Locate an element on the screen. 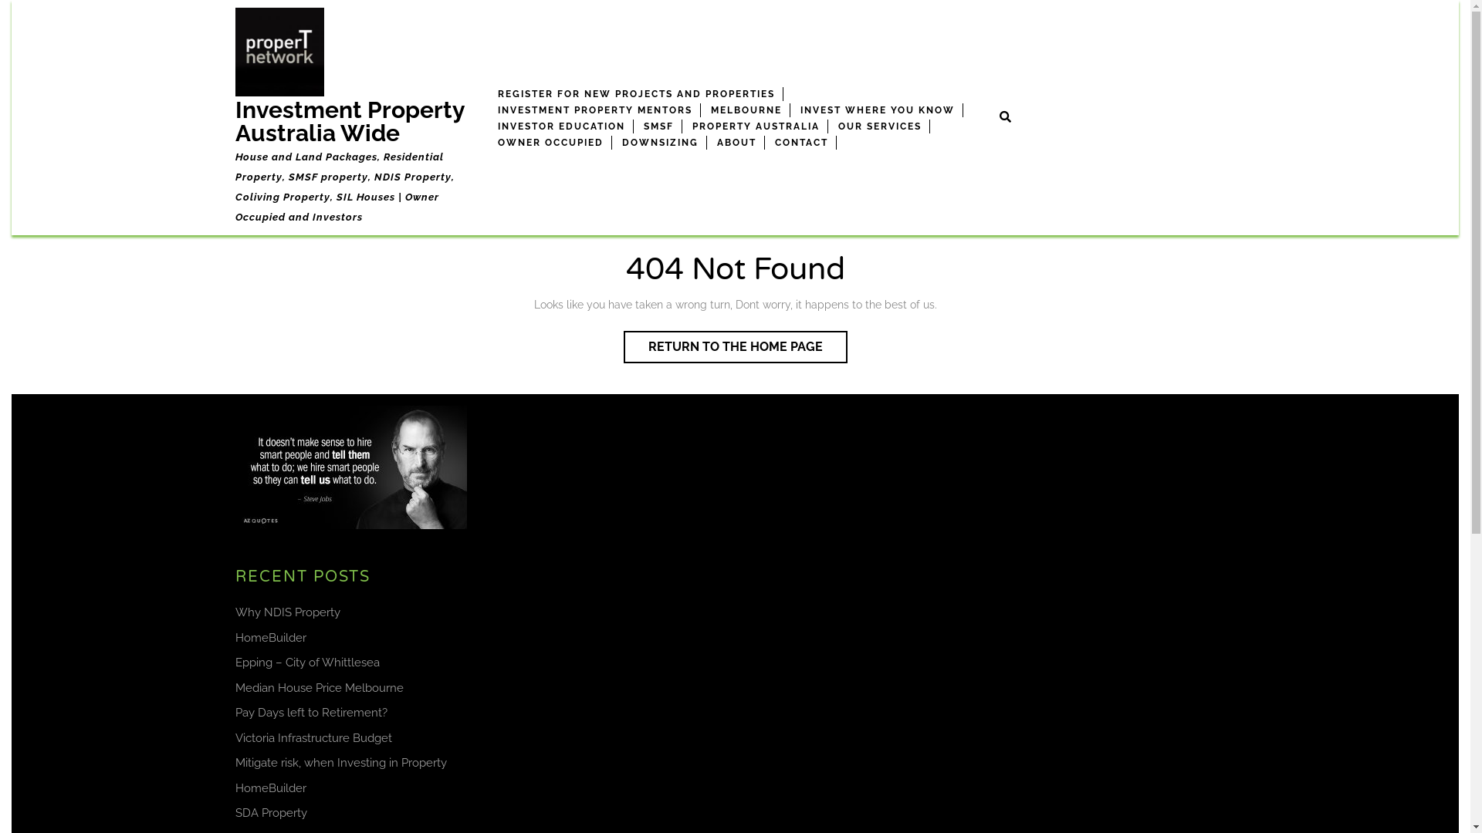  HomeBuilder is located at coordinates (270, 638).